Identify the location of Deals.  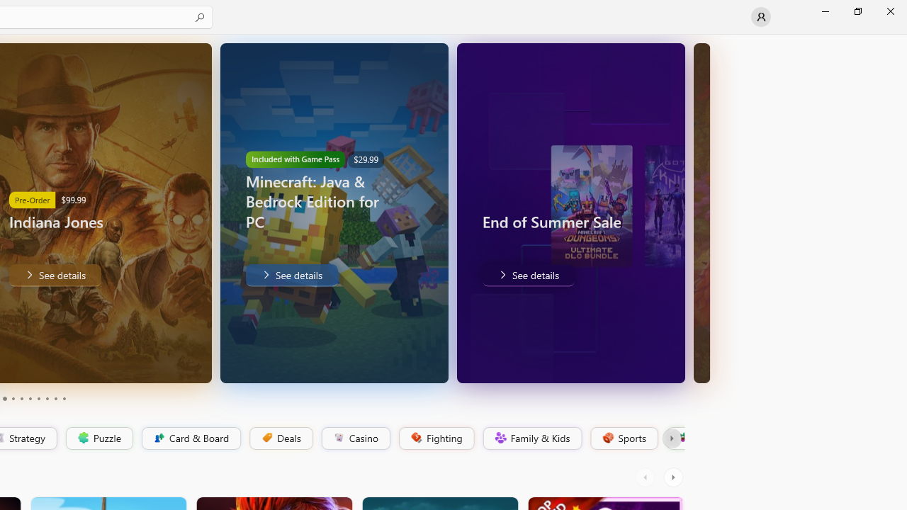
(280, 438).